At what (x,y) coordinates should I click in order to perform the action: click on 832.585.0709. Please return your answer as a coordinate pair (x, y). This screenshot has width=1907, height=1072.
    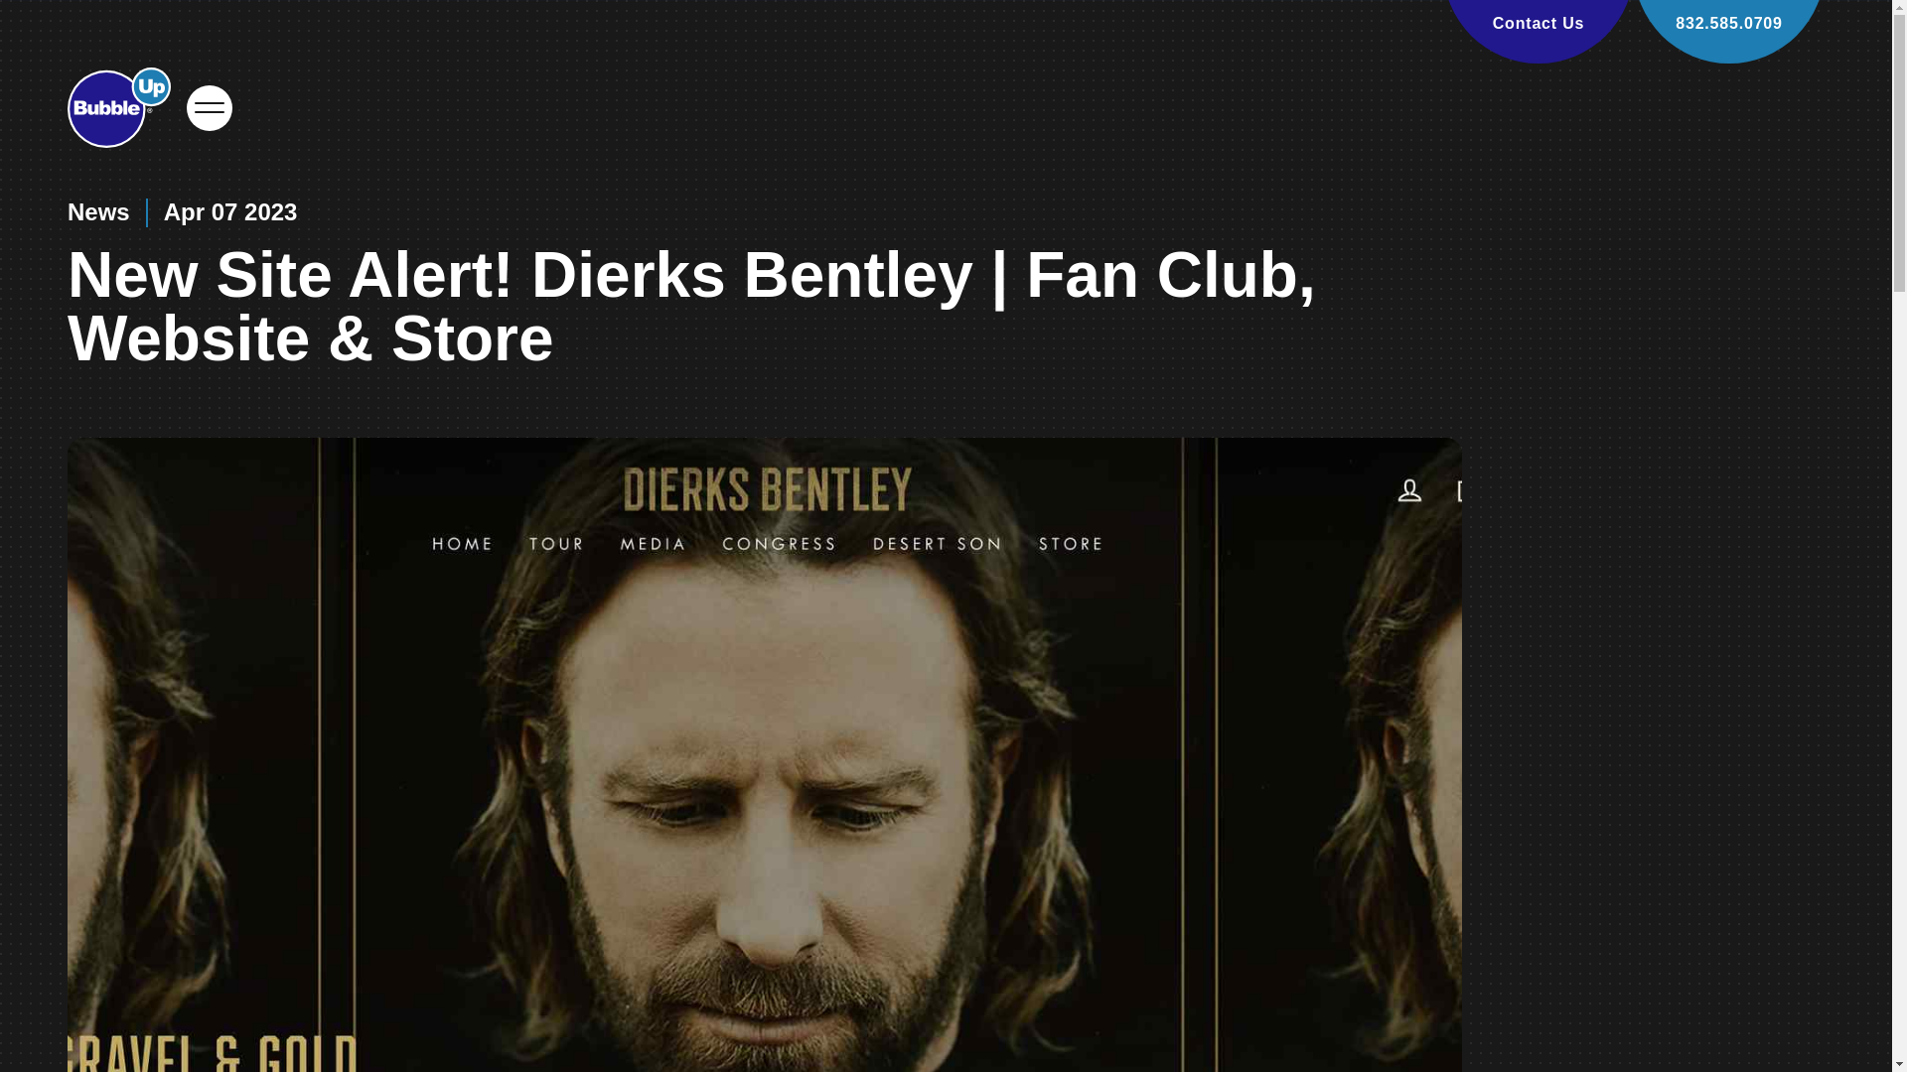
    Looking at the image, I should click on (1729, 32).